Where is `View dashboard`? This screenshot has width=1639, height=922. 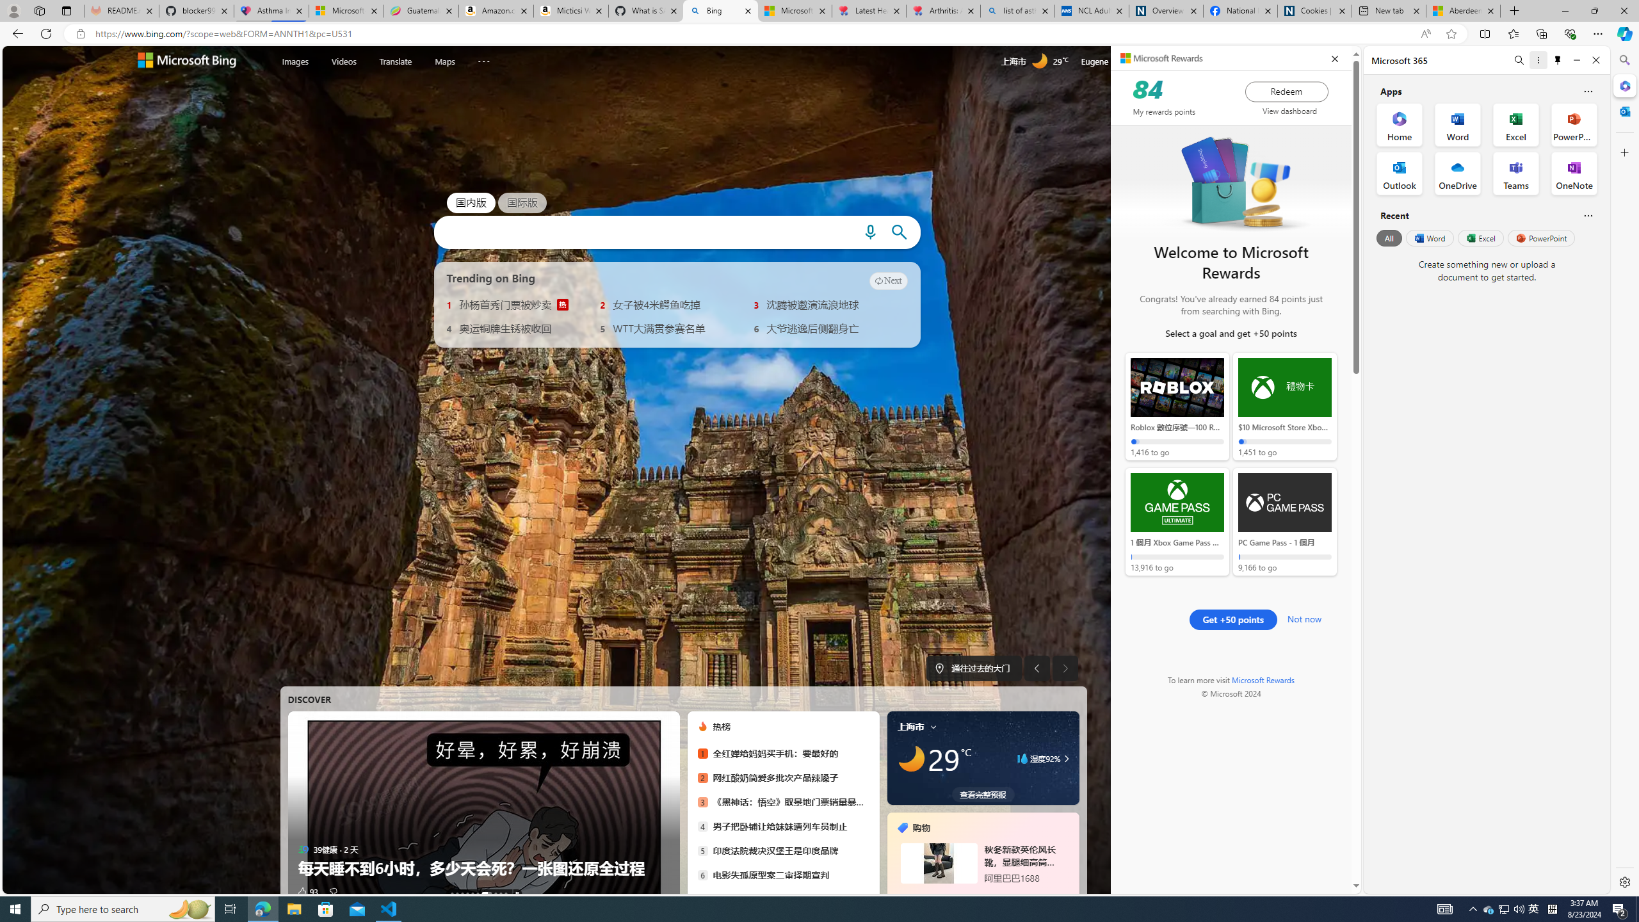 View dashboard is located at coordinates (1289, 111).